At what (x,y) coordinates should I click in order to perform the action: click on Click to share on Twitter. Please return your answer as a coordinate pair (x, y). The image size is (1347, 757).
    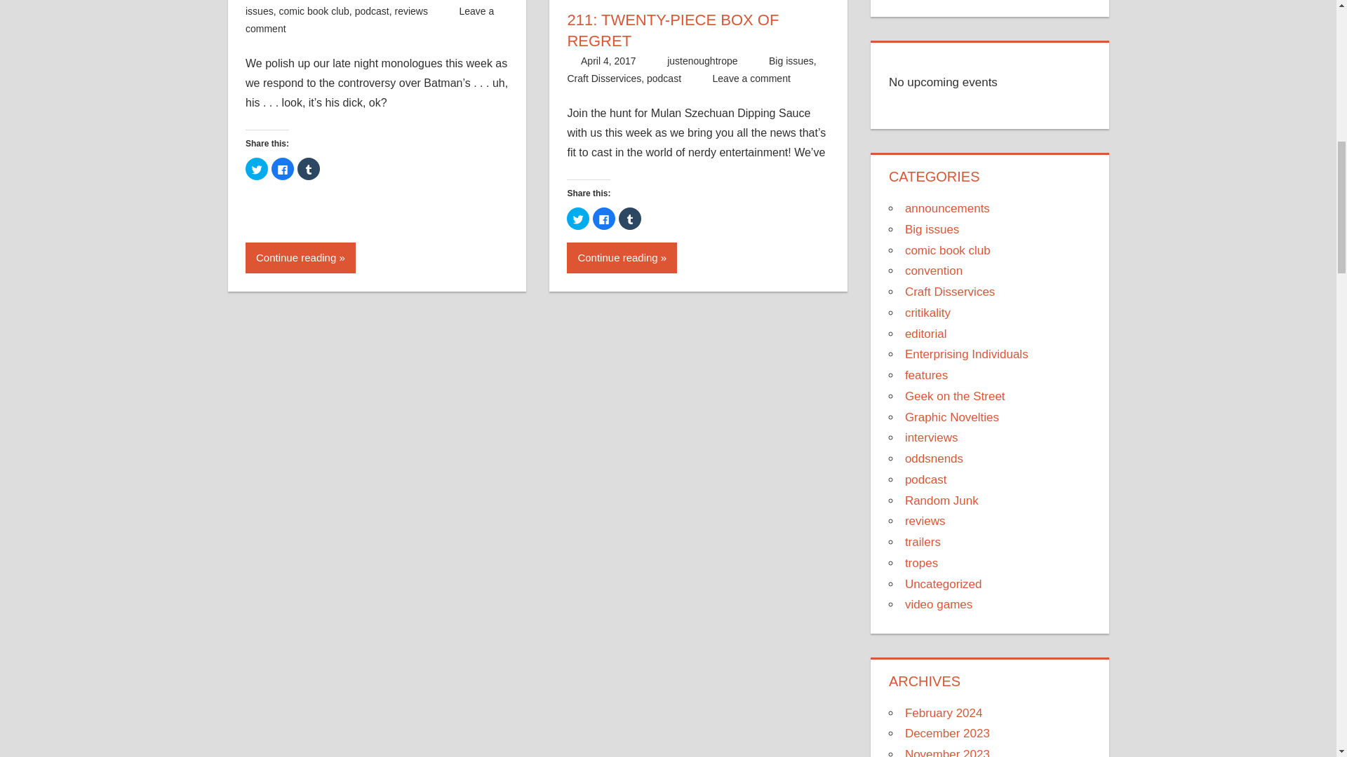
    Looking at the image, I should click on (257, 168).